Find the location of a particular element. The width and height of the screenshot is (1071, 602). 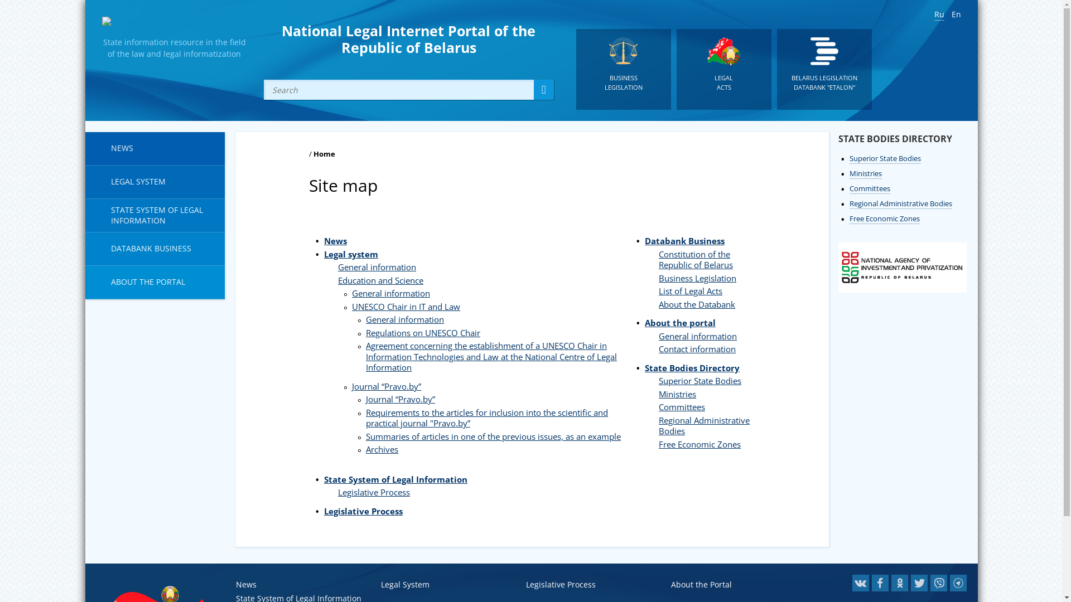

LEGAL SYSTEM is located at coordinates (155, 182).